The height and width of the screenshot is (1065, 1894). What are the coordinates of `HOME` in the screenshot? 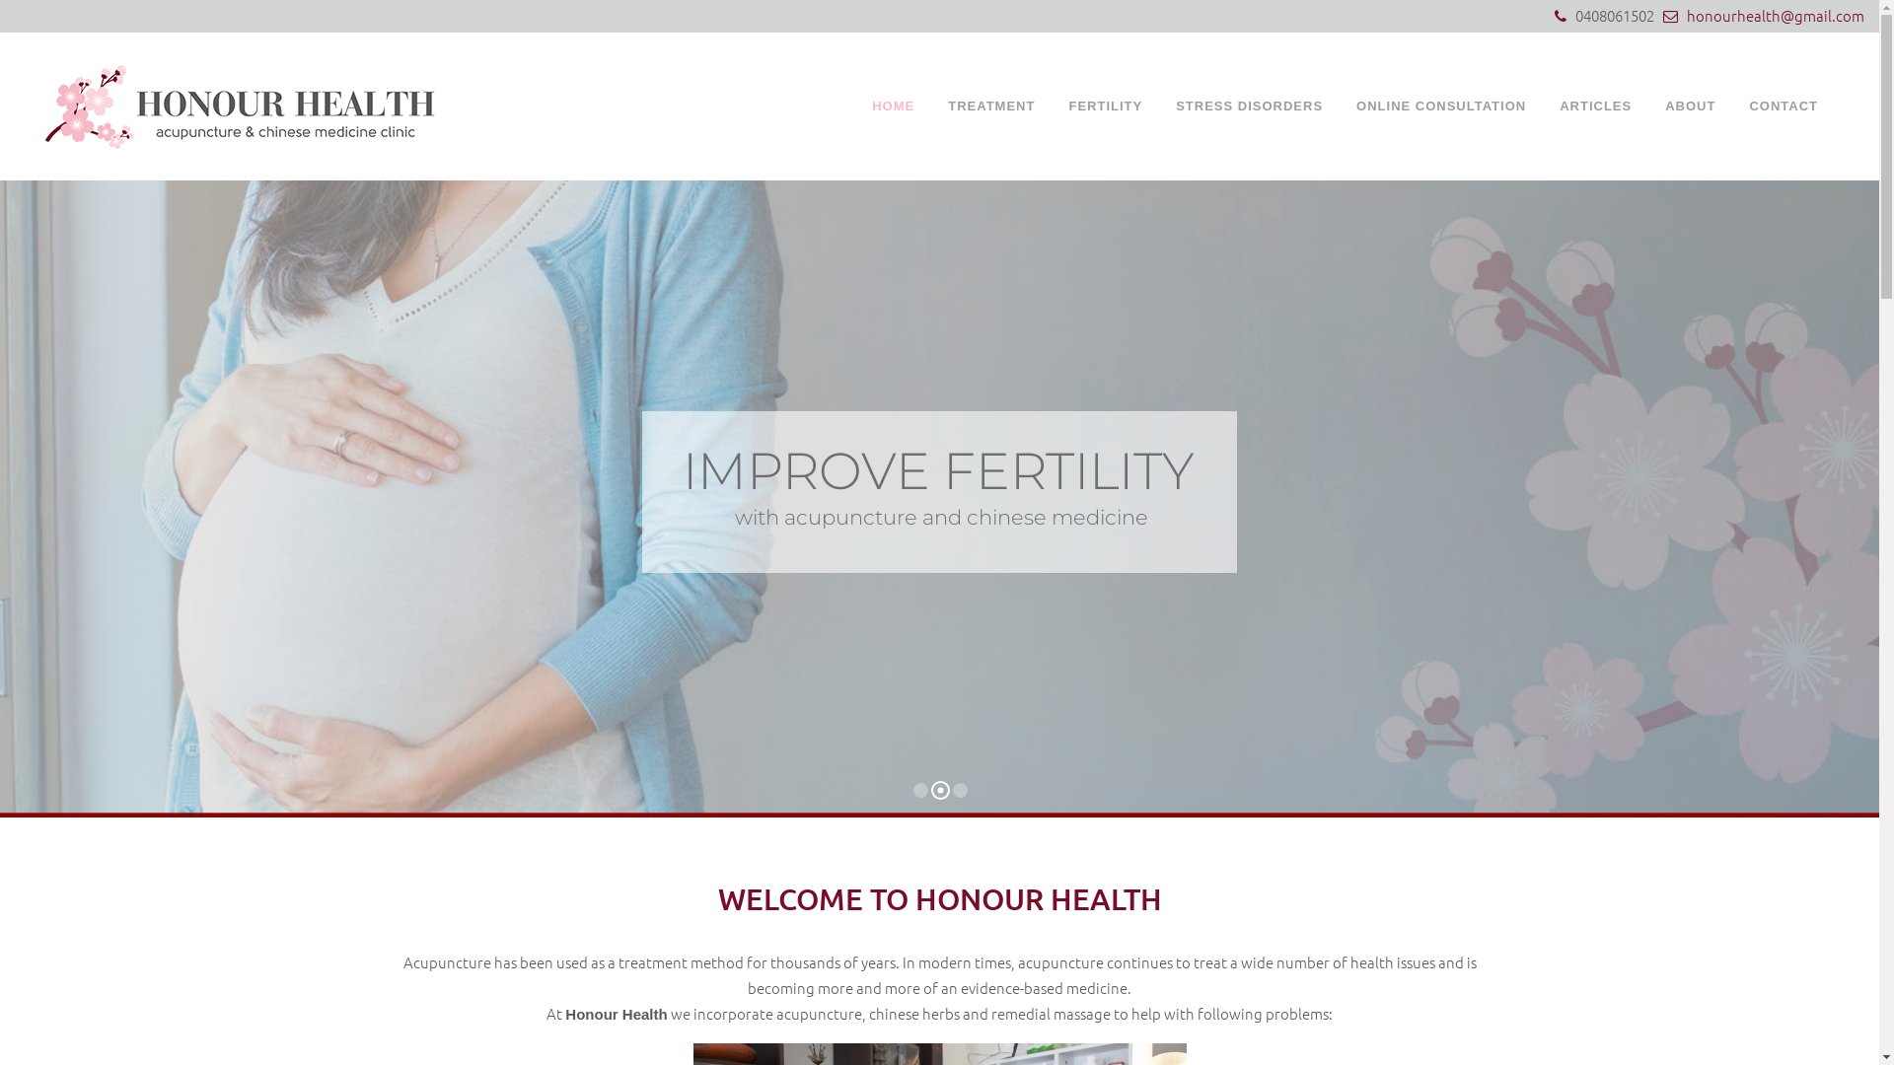 It's located at (894, 106).